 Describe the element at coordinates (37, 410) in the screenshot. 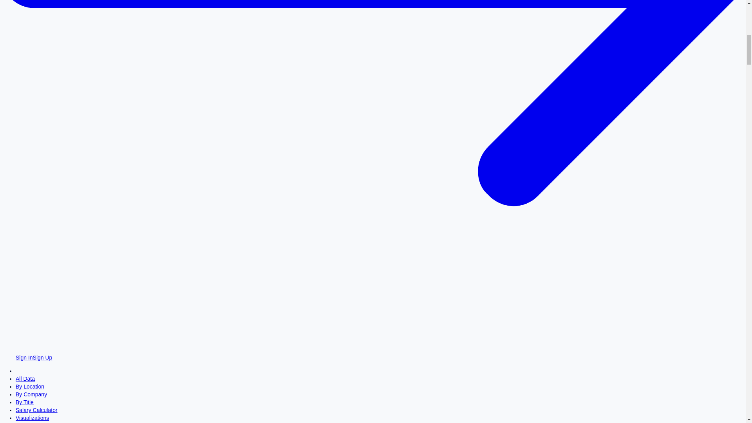

I see `Salary Calculator` at that location.